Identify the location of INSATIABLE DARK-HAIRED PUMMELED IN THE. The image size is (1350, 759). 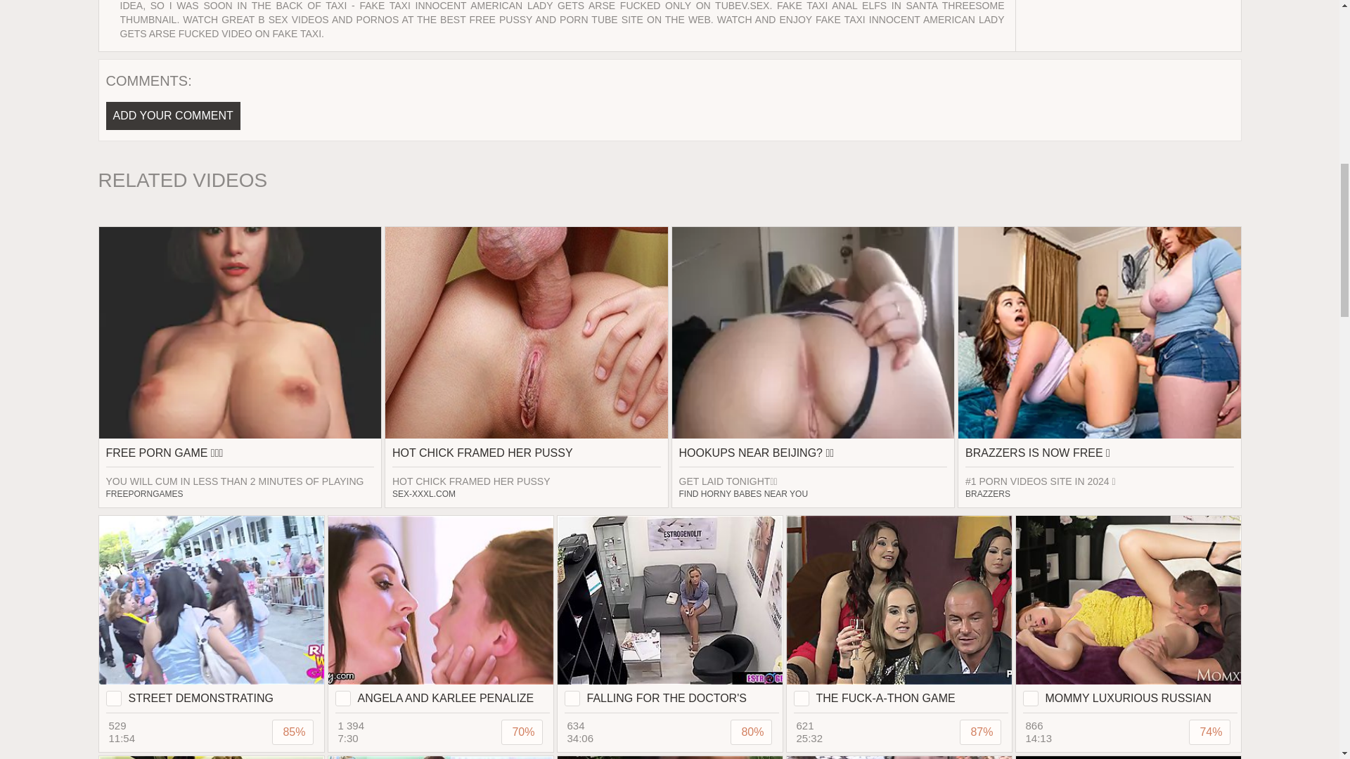
(899, 758).